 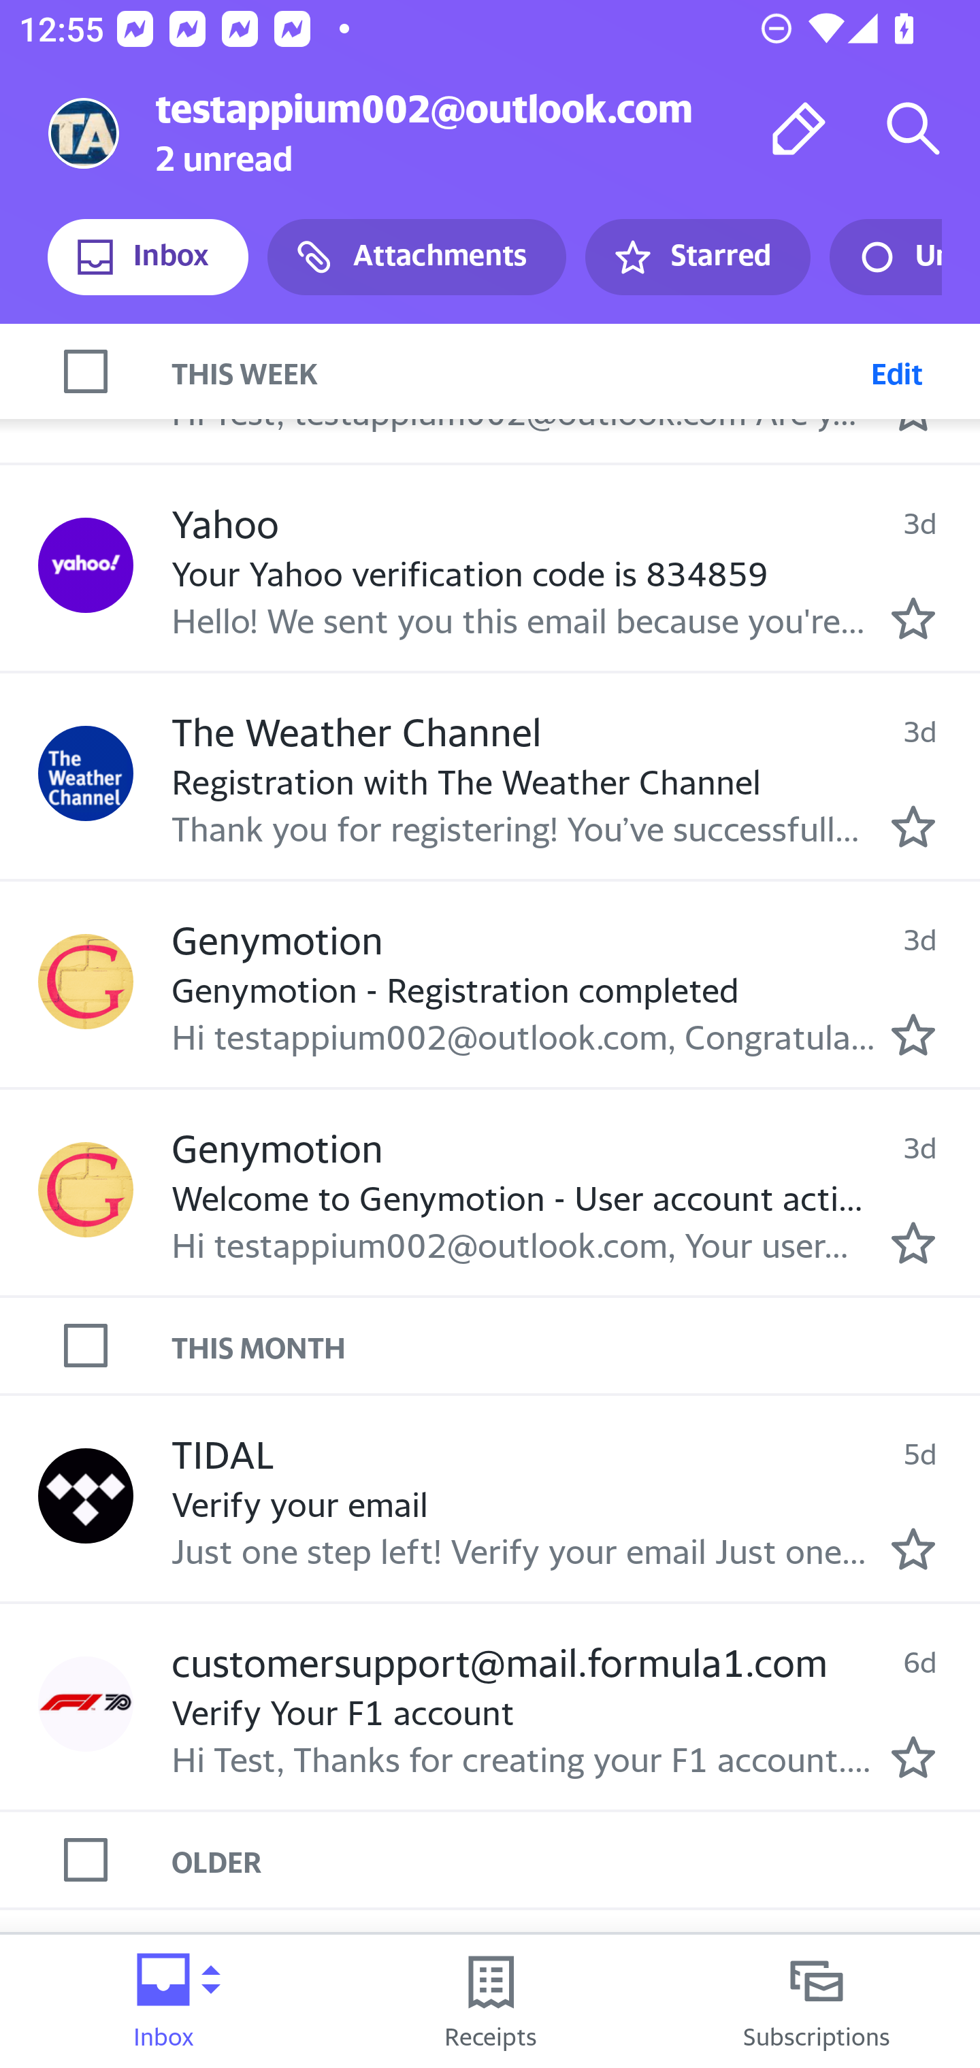 I want to click on Mark as starred., so click(x=913, y=1035).